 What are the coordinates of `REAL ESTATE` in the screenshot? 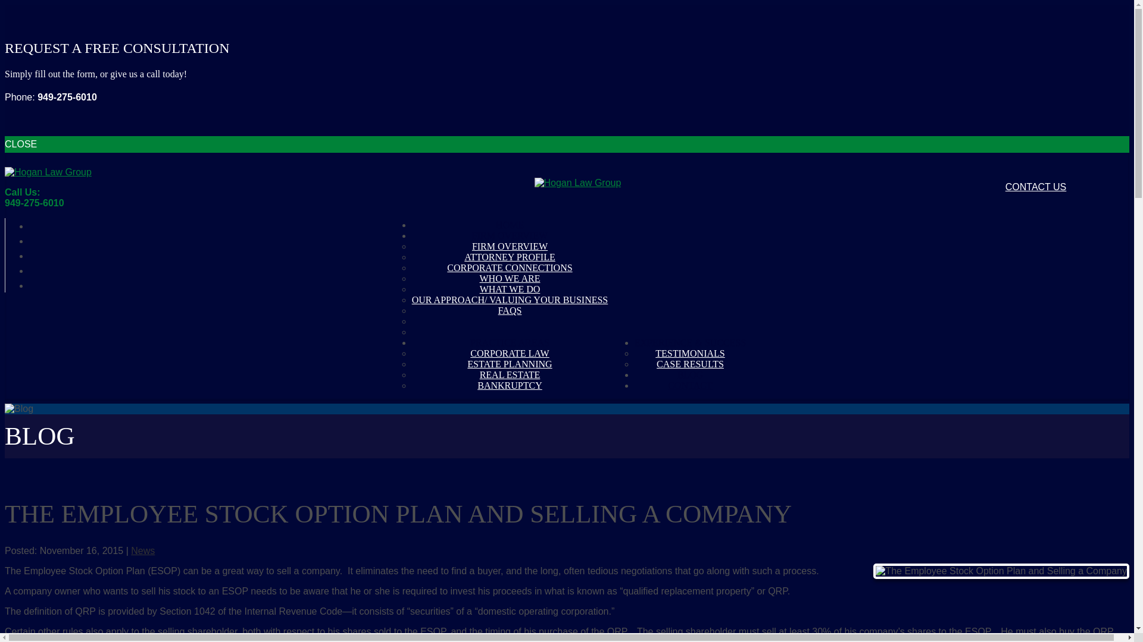 It's located at (510, 374).